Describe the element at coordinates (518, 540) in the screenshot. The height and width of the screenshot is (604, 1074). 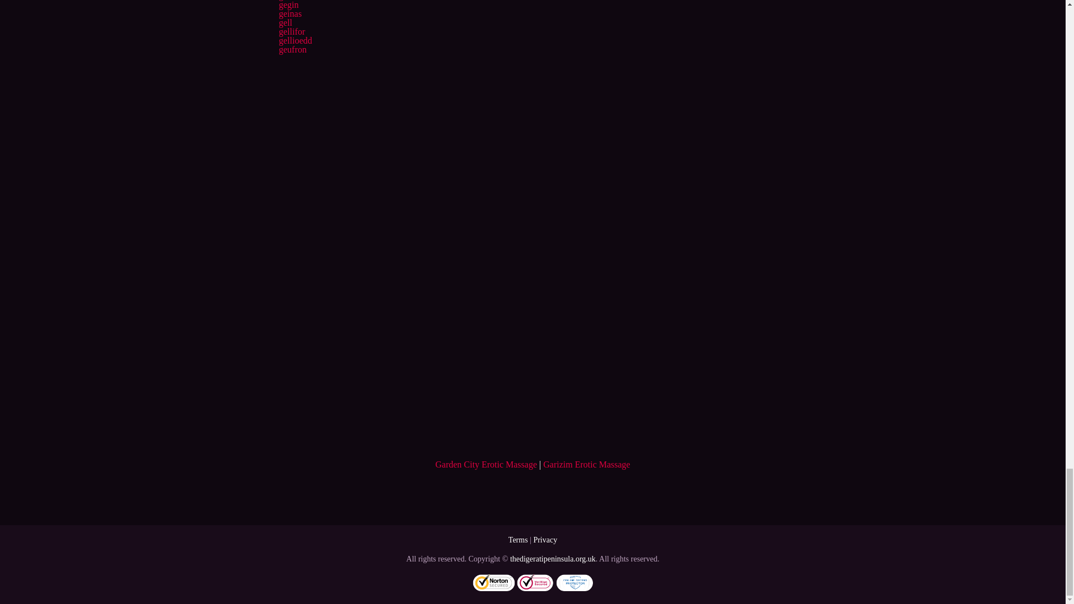
I see `Terms` at that location.